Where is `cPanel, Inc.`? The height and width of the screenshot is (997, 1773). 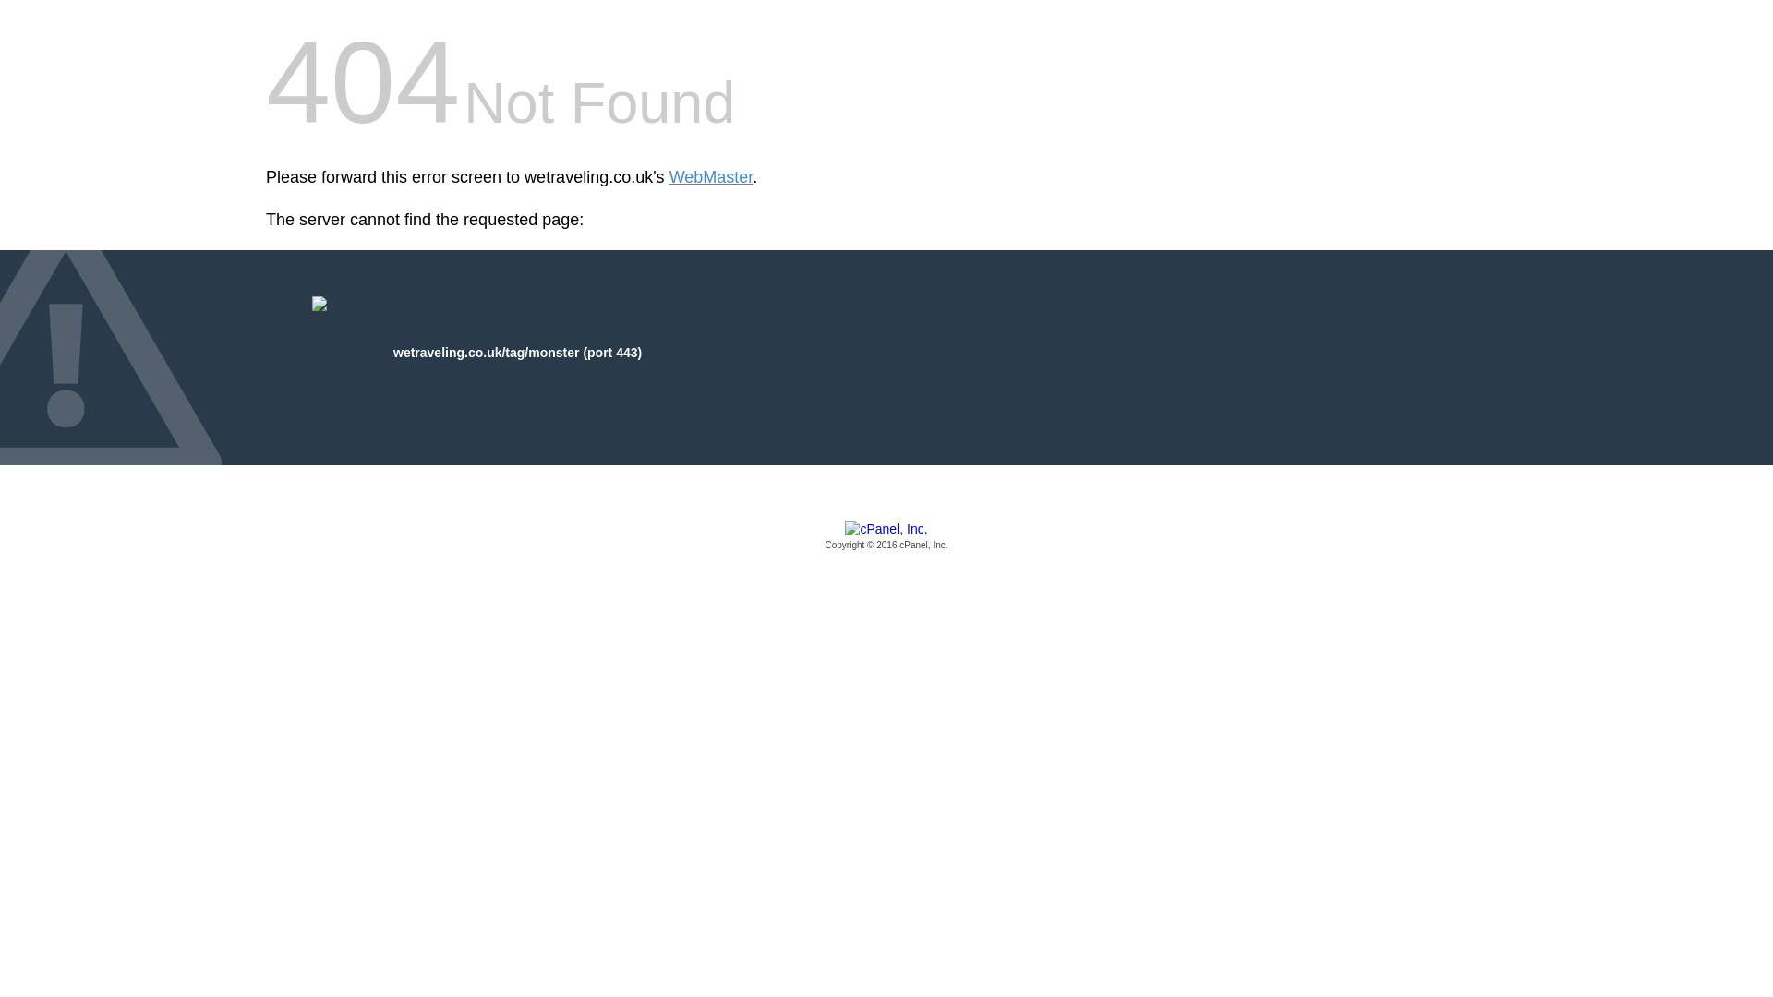
cPanel, Inc. is located at coordinates (886, 536).